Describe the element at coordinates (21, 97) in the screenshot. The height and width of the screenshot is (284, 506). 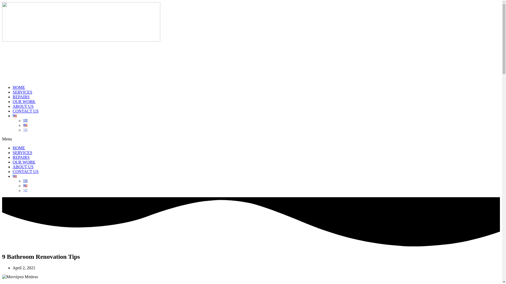
I see `REPAIRS` at that location.